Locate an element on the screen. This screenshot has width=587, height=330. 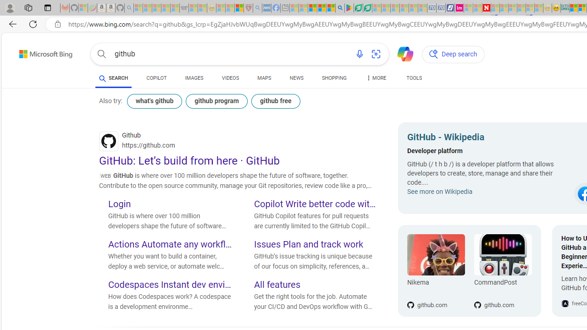
14 Common Myths Debunked By Scientific Facts - Sleeping is located at coordinates (504, 8).